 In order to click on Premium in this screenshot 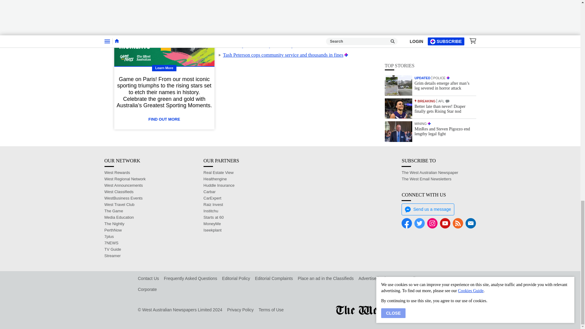, I will do `click(305, 16)`.